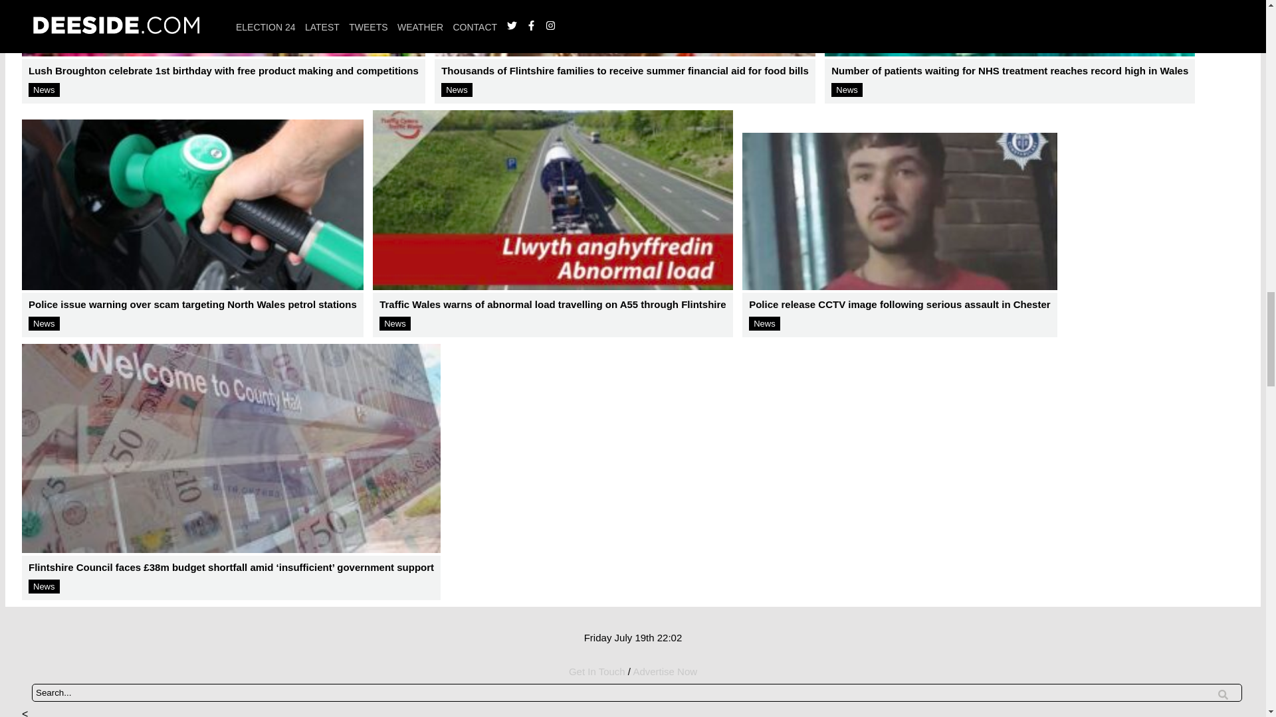 The image size is (1276, 717). What do you see at coordinates (597, 671) in the screenshot?
I see `Get In Touch` at bounding box center [597, 671].